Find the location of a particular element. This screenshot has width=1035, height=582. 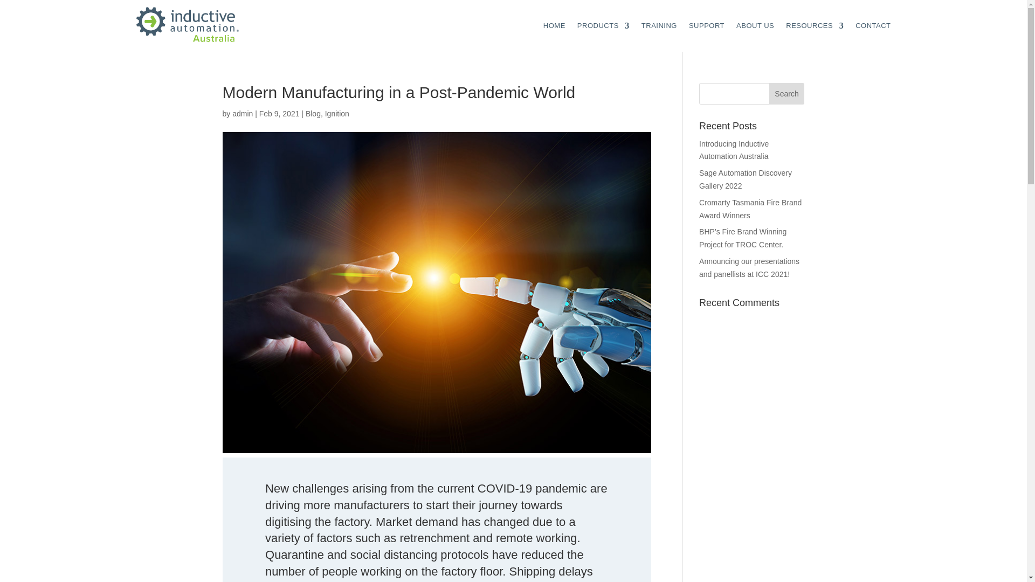

admin is located at coordinates (242, 114).